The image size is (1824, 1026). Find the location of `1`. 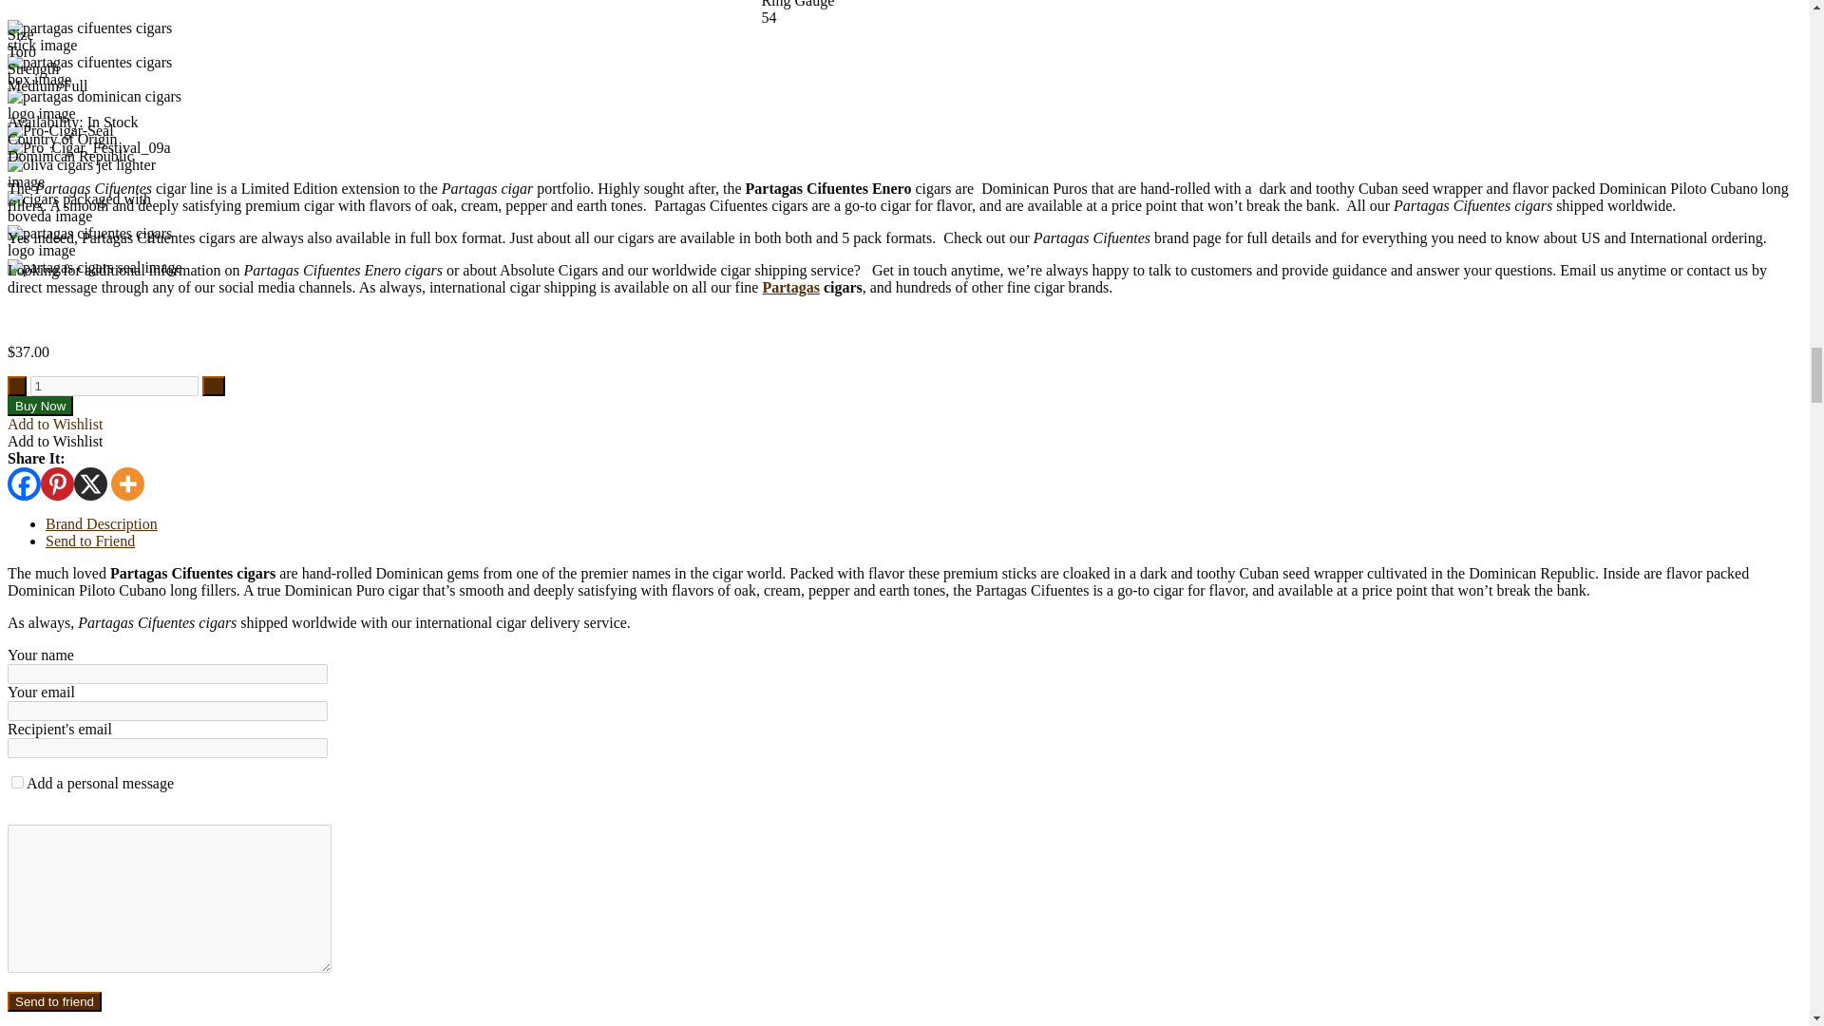

1 is located at coordinates (114, 386).